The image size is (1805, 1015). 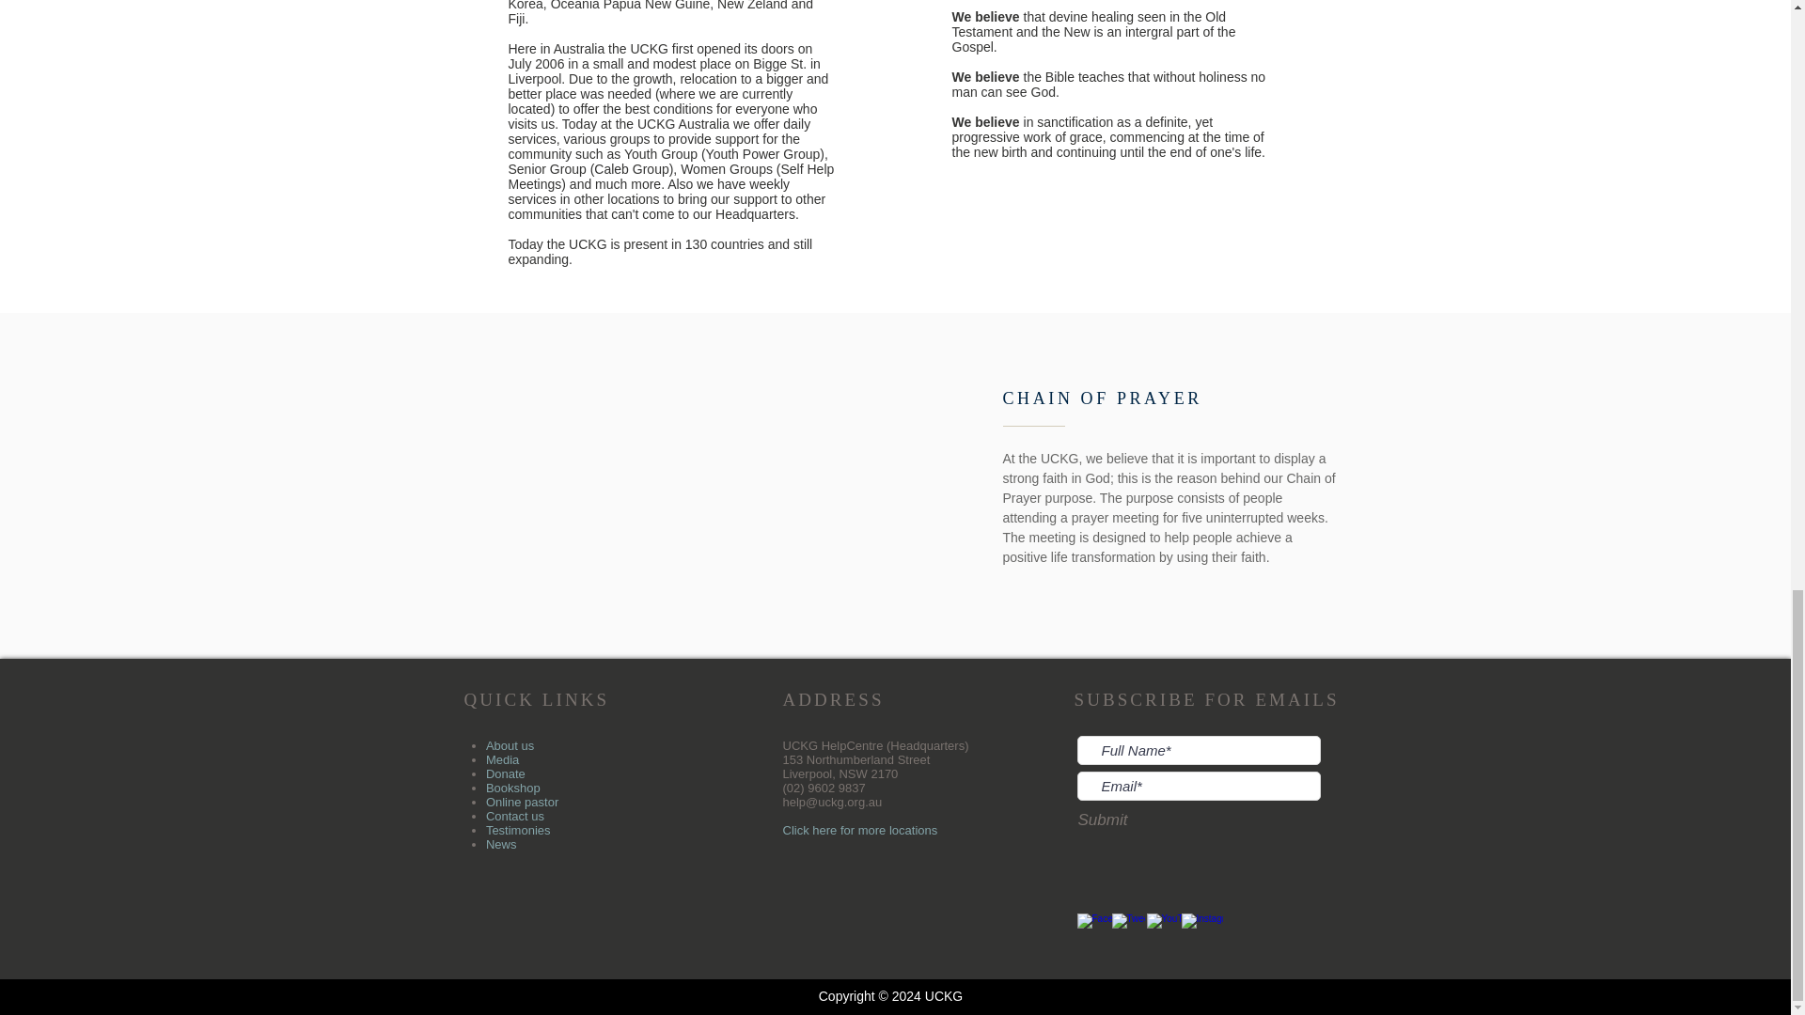 What do you see at coordinates (502, 759) in the screenshot?
I see `Media` at bounding box center [502, 759].